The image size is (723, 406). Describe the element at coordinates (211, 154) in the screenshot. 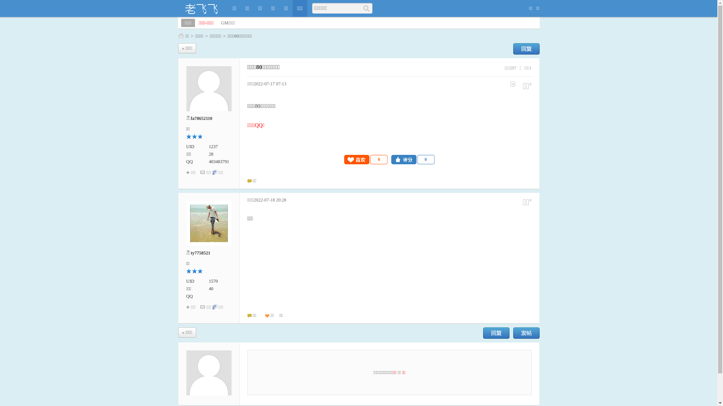

I see `28` at that location.